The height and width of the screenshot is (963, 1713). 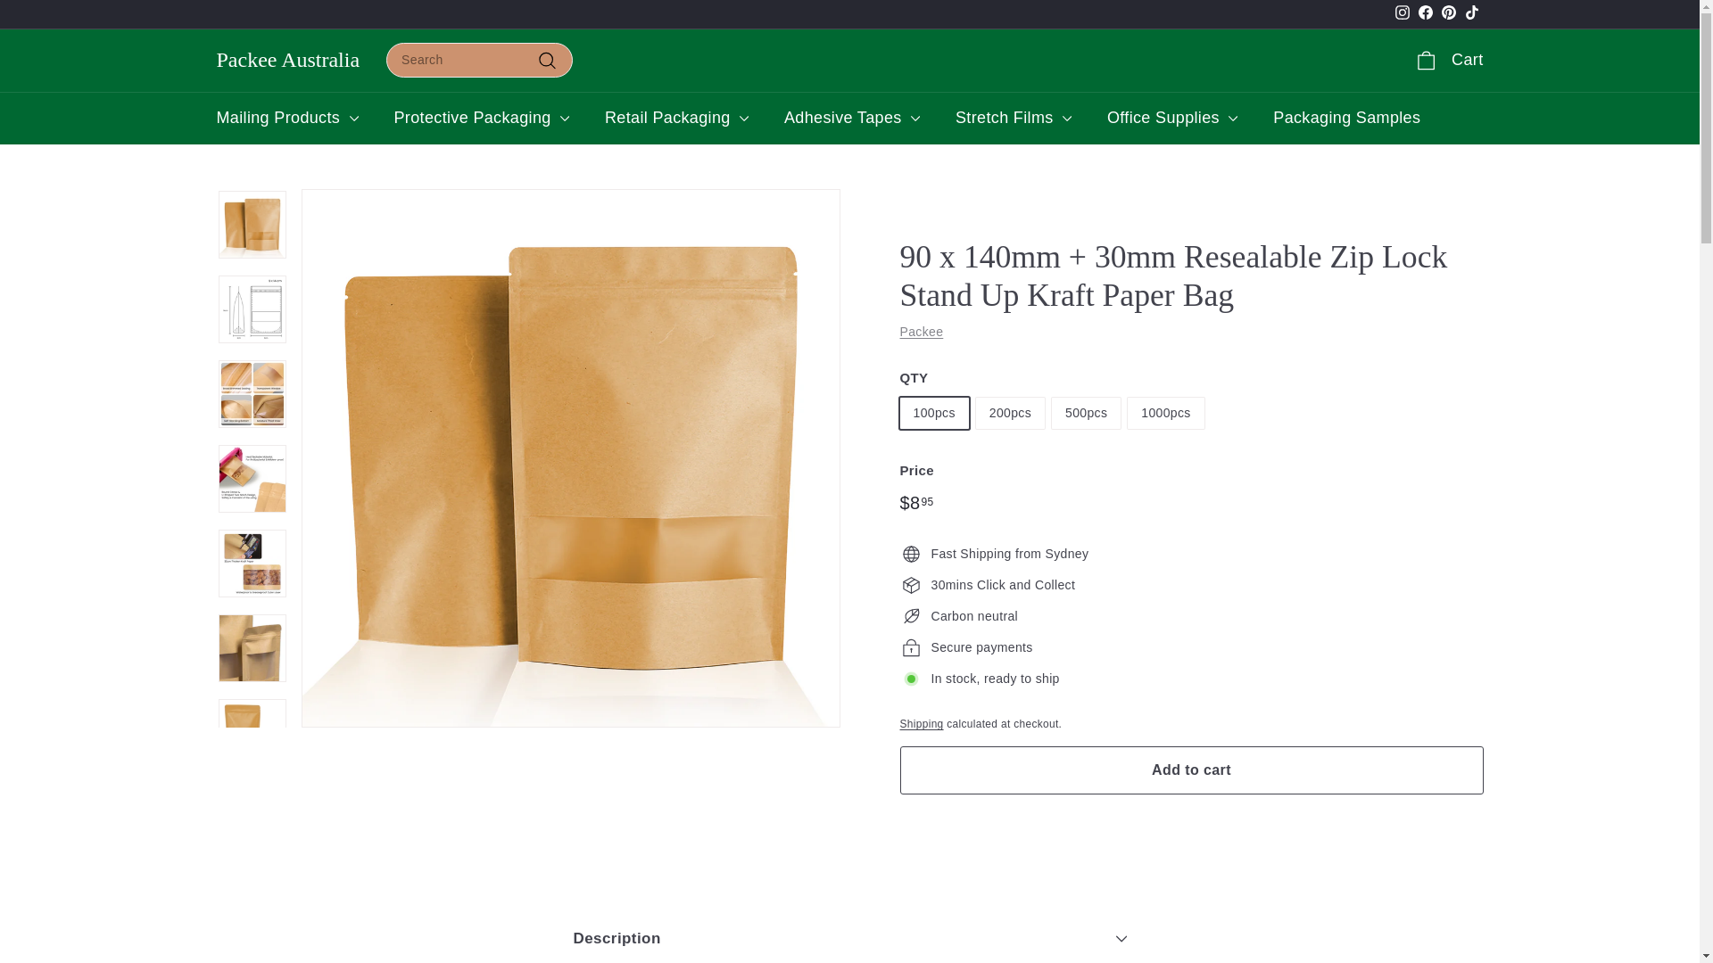 What do you see at coordinates (1425, 15) in the screenshot?
I see `Packee` at bounding box center [1425, 15].